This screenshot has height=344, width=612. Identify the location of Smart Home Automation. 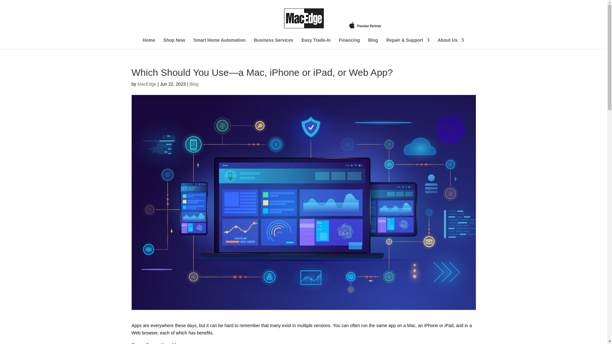
(219, 43).